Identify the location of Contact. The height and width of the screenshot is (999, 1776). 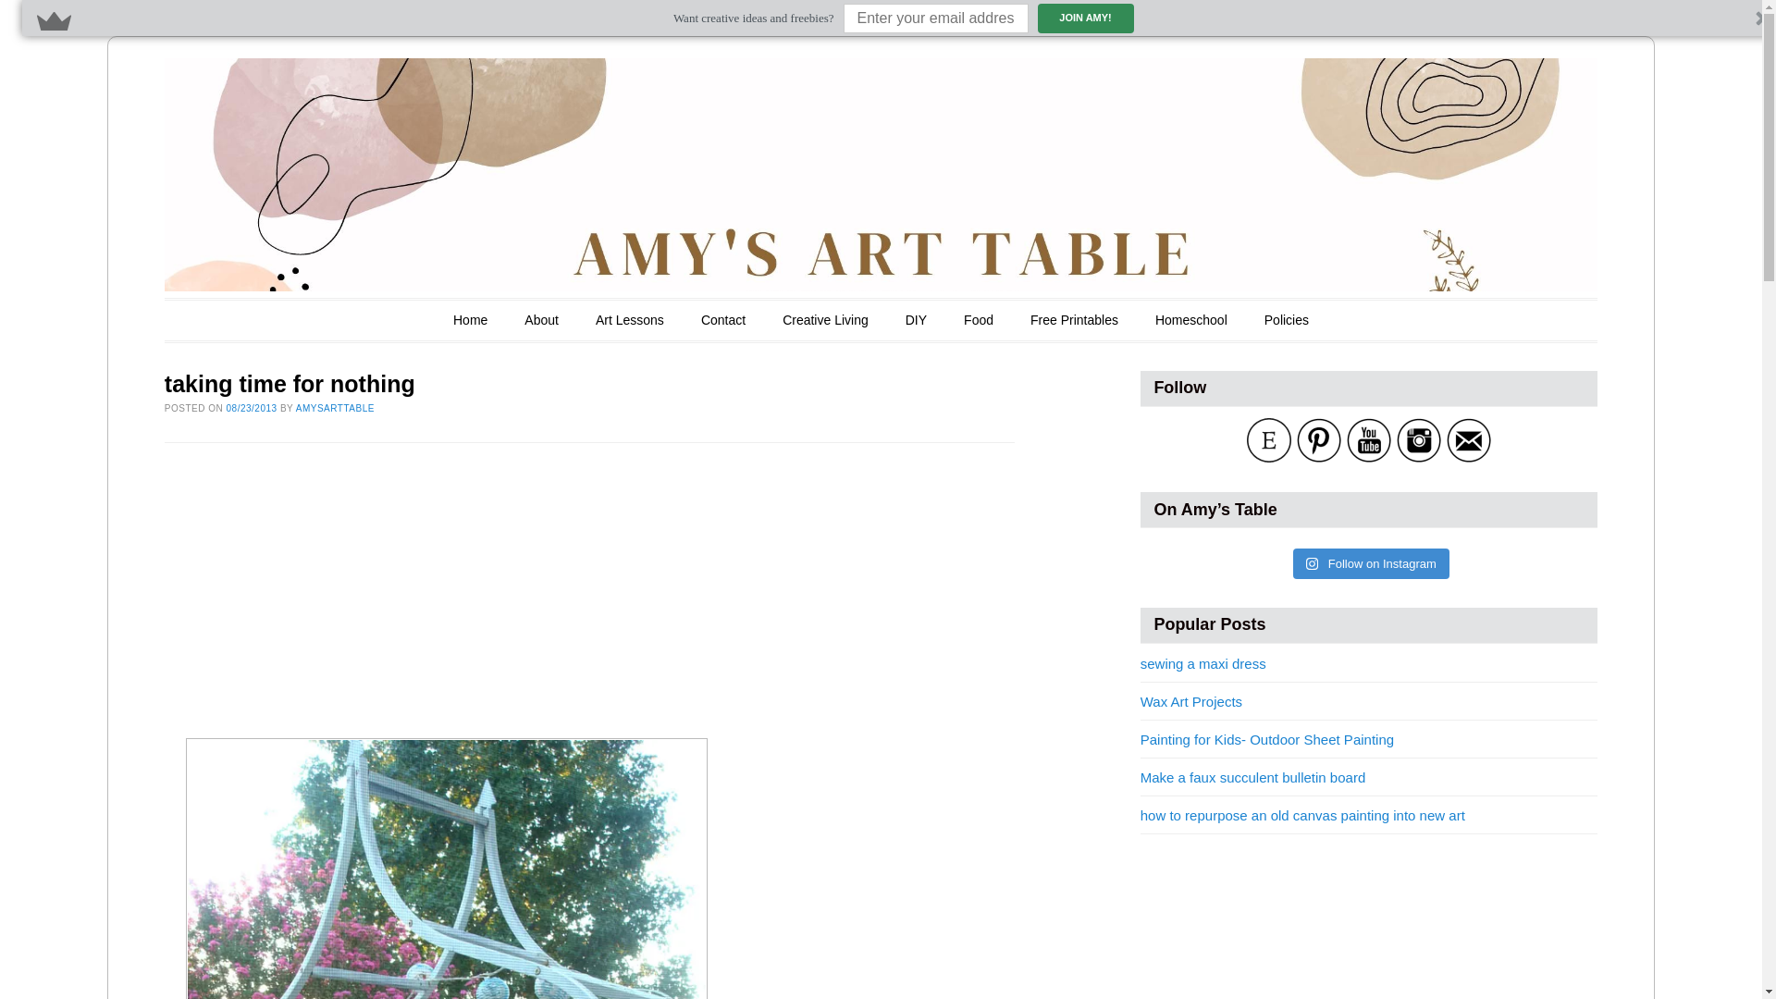
(723, 320).